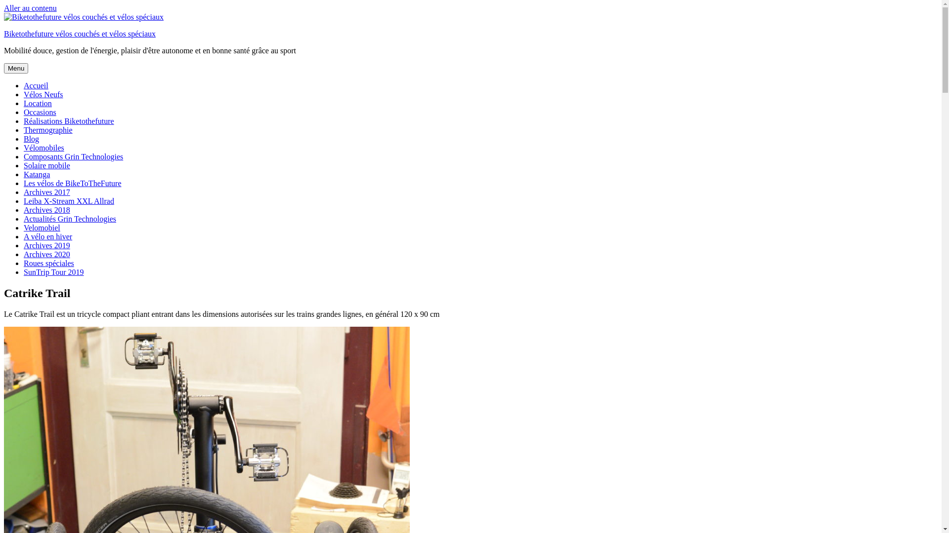 The height and width of the screenshot is (533, 949). Describe the element at coordinates (47, 192) in the screenshot. I see `Archives 2017` at that location.